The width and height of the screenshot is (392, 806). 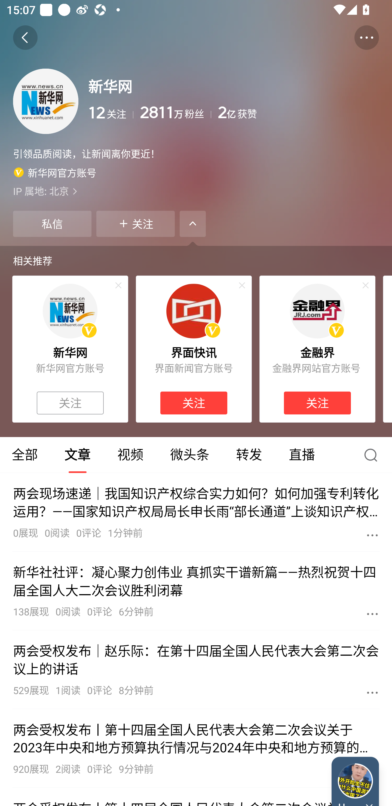 I want to click on 关注, so click(x=194, y=403).